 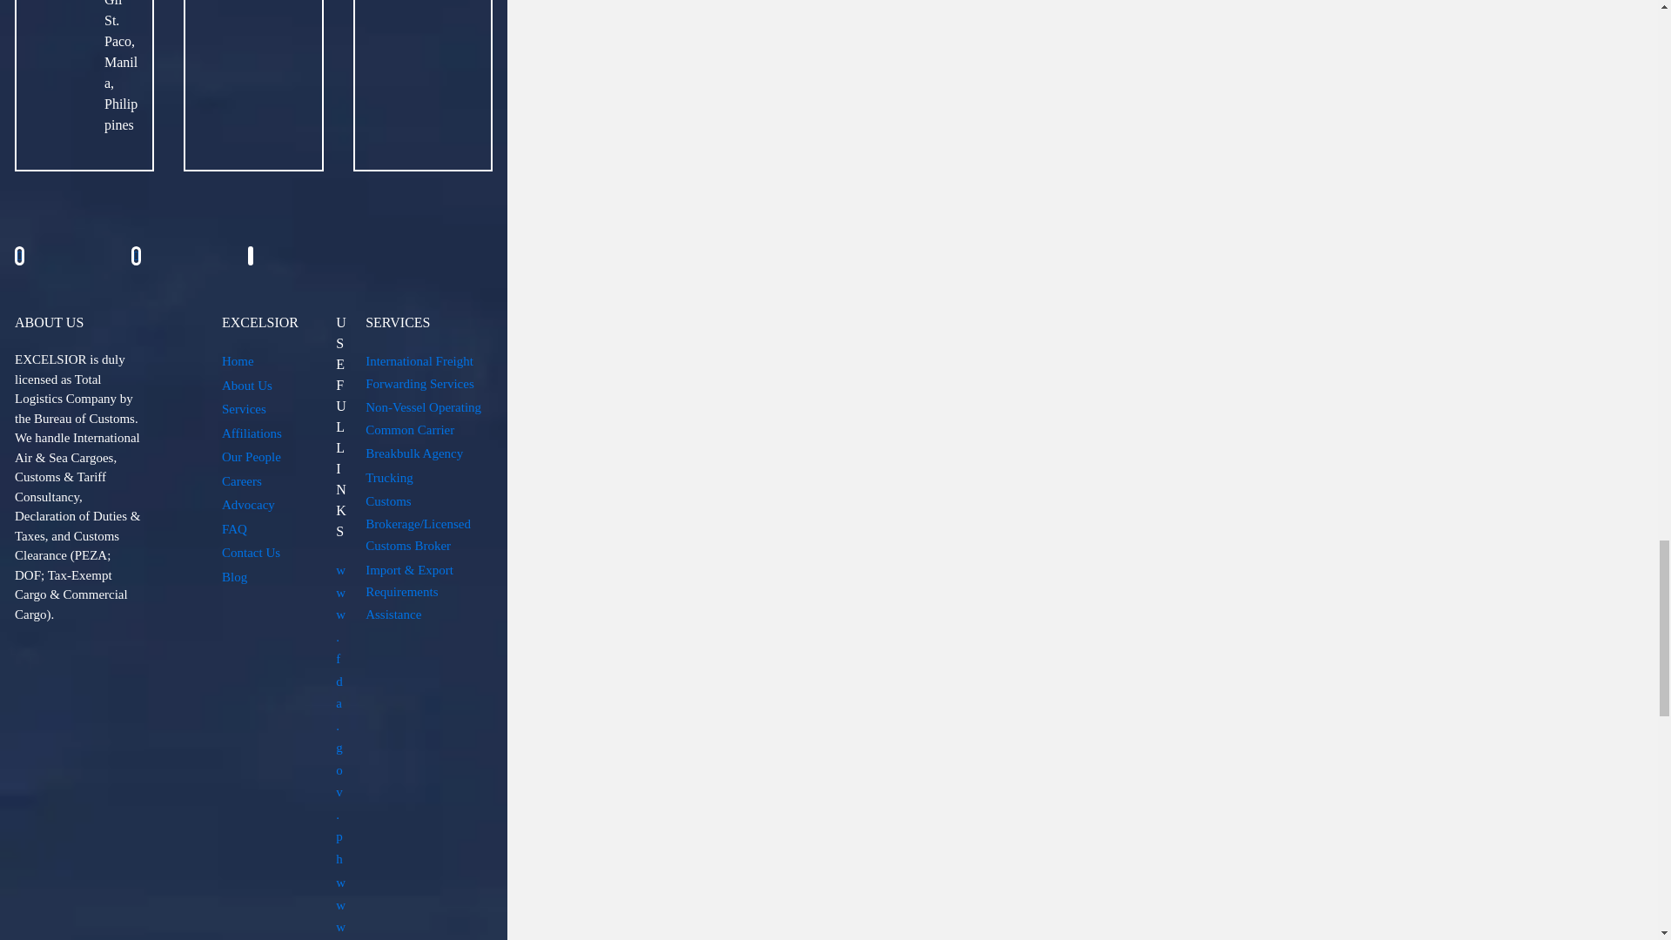 I want to click on About Us, so click(x=247, y=386).